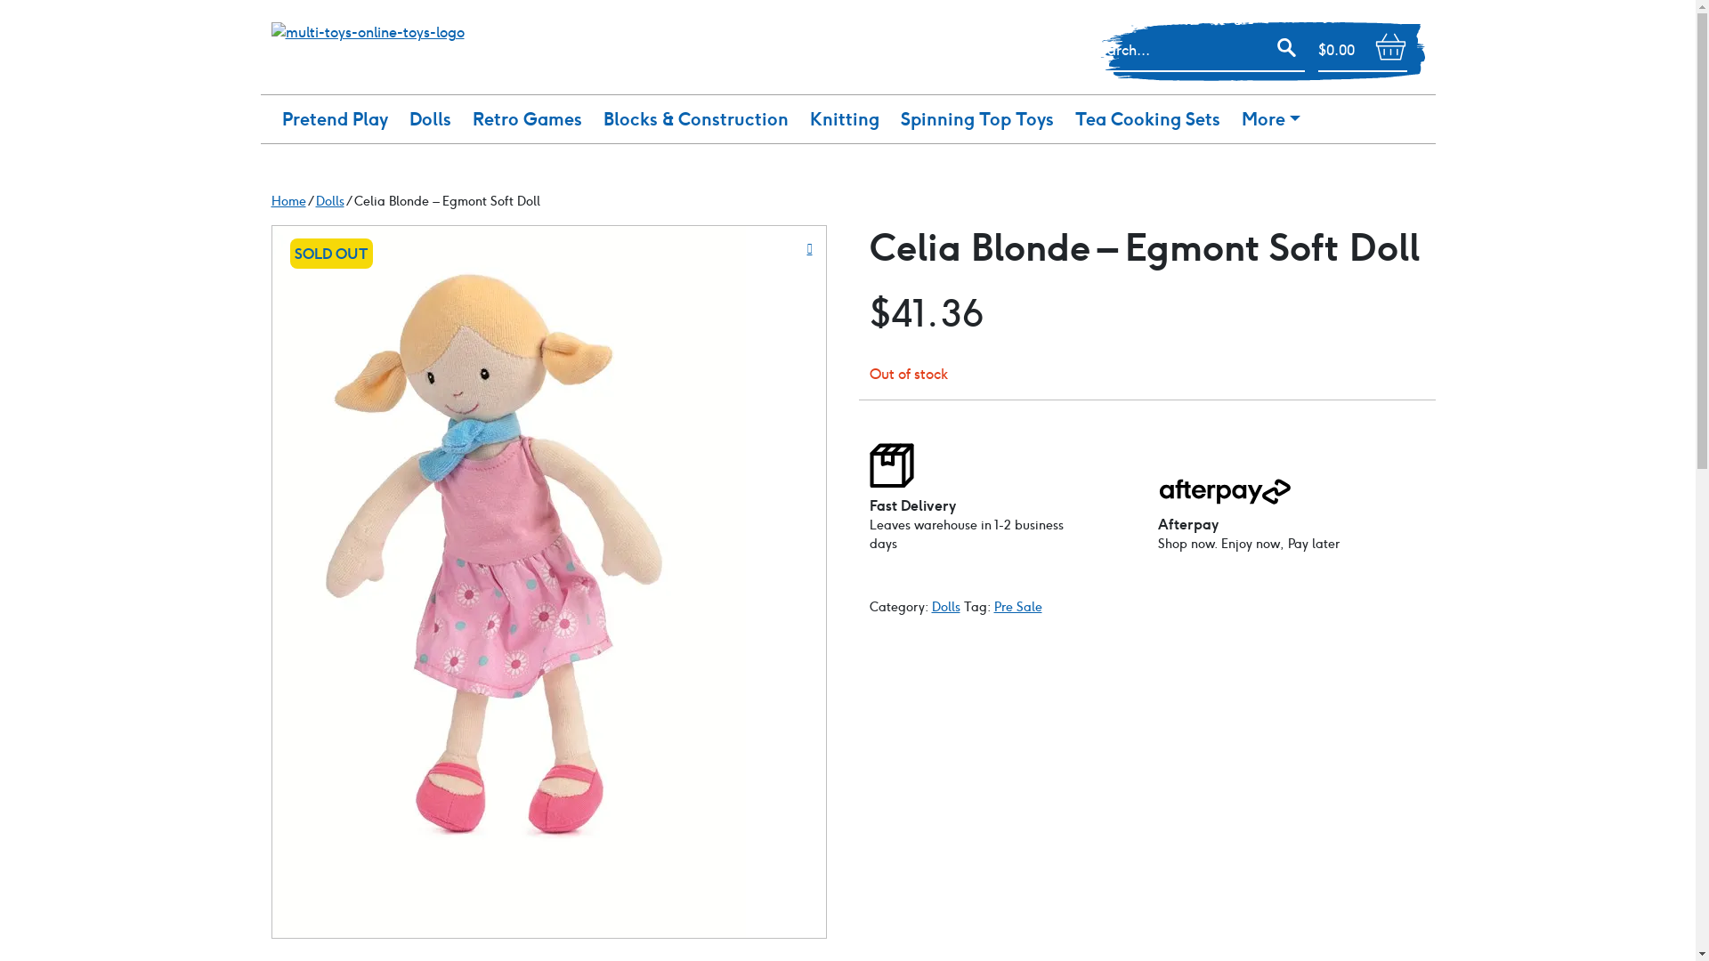 Image resolution: width=1709 pixels, height=961 pixels. What do you see at coordinates (329, 201) in the screenshot?
I see `Dolls` at bounding box center [329, 201].